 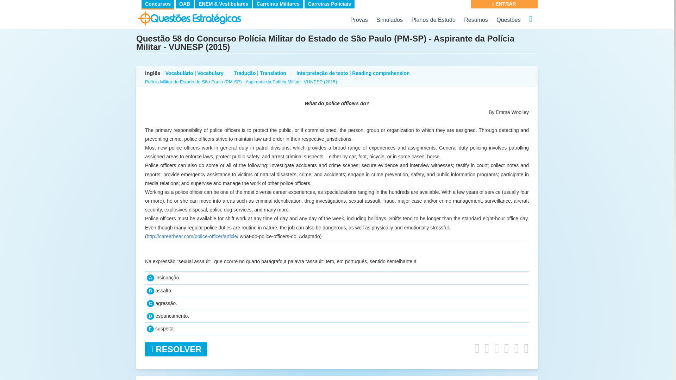 What do you see at coordinates (504, 4) in the screenshot?
I see `ENTRAR` at bounding box center [504, 4].